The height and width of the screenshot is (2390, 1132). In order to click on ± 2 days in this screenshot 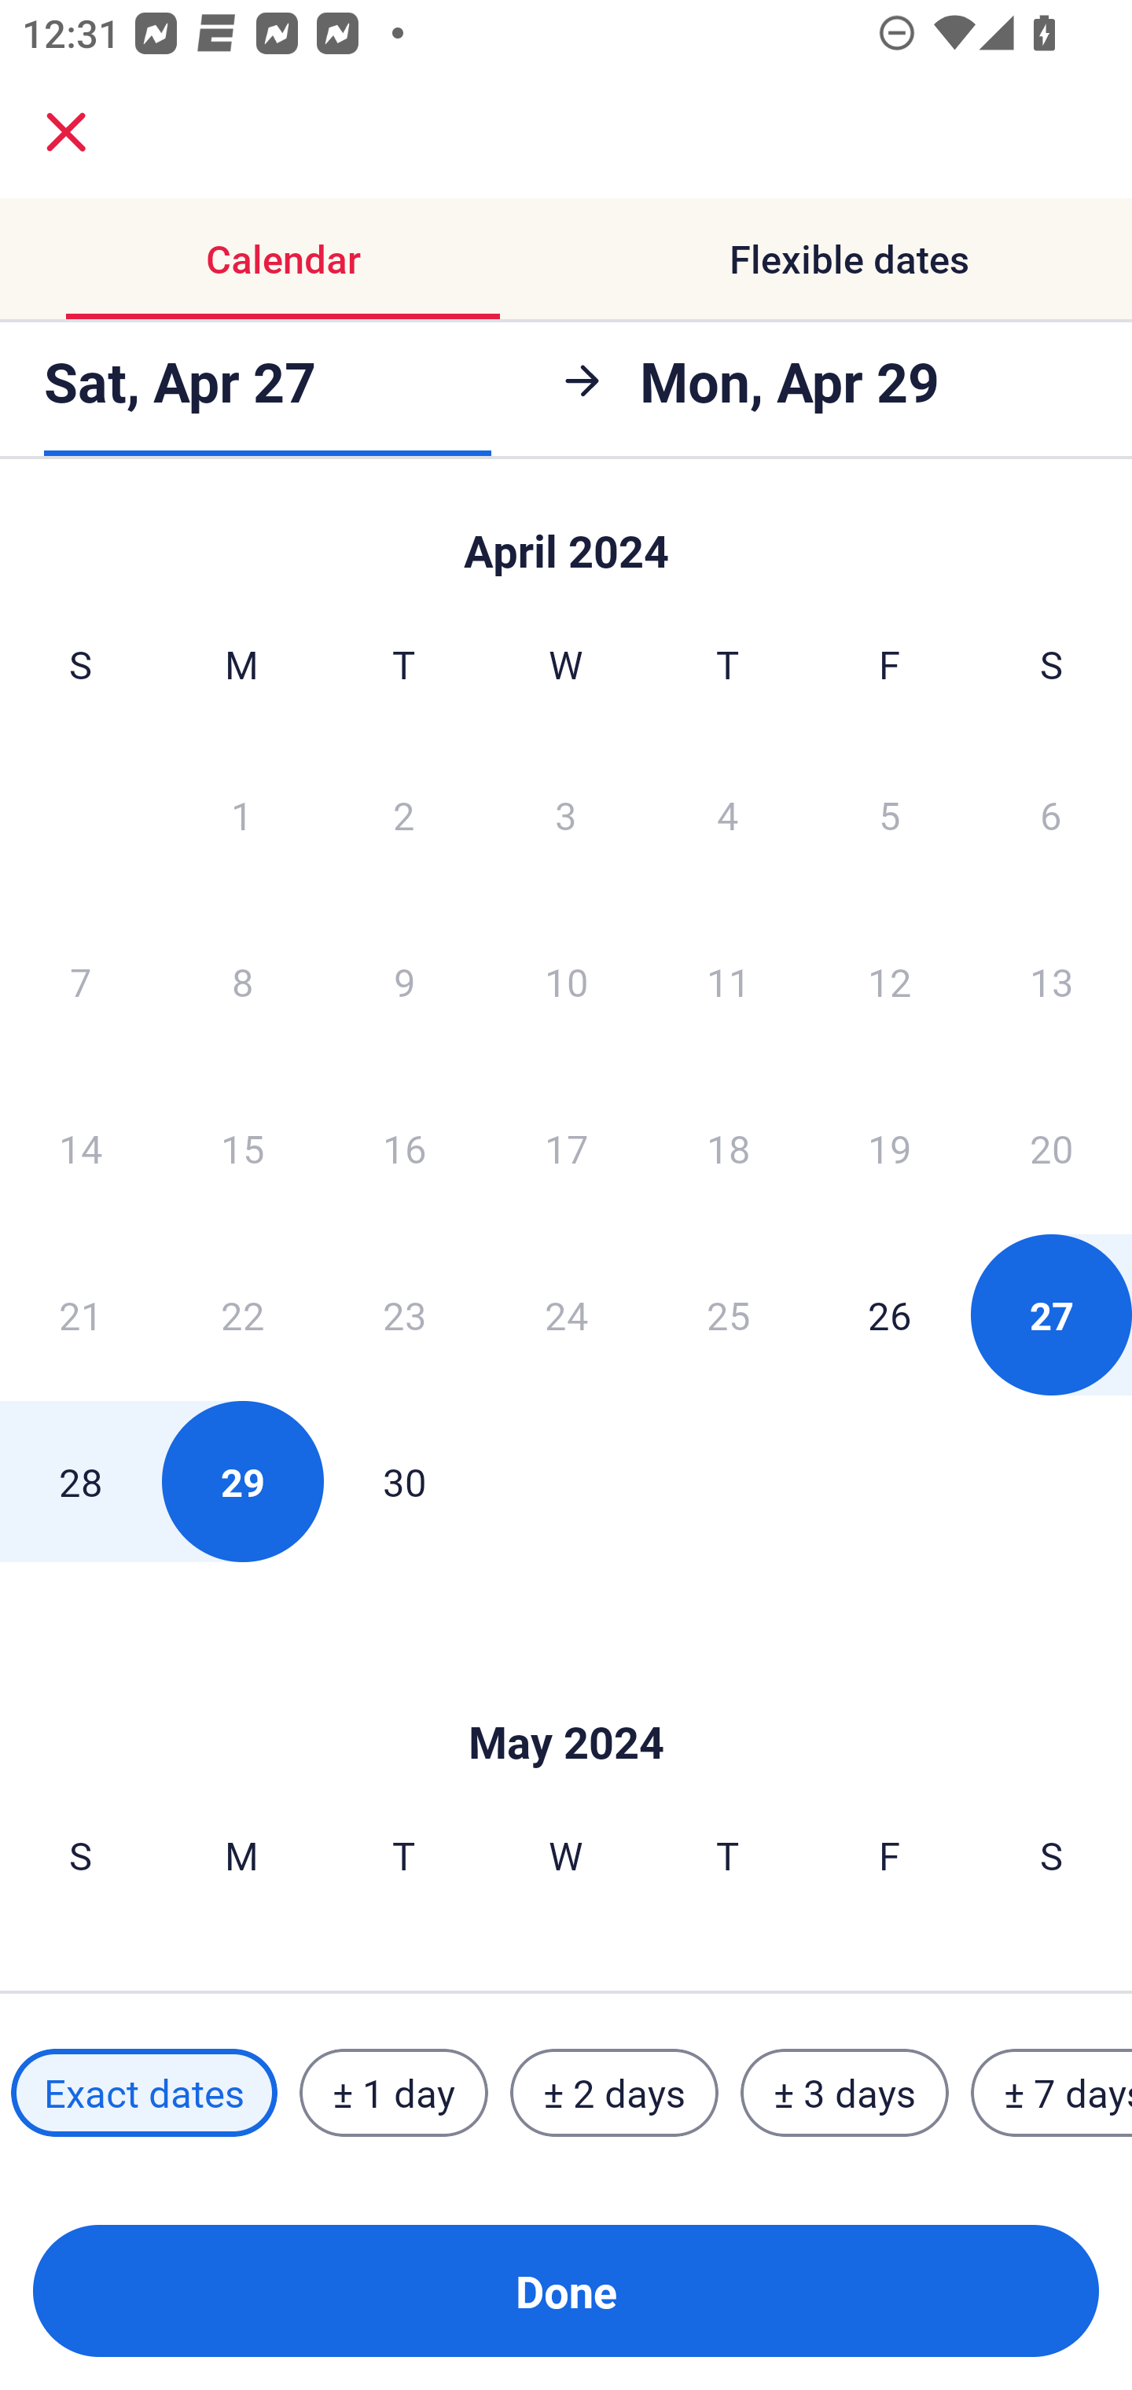, I will do `click(615, 2092)`.